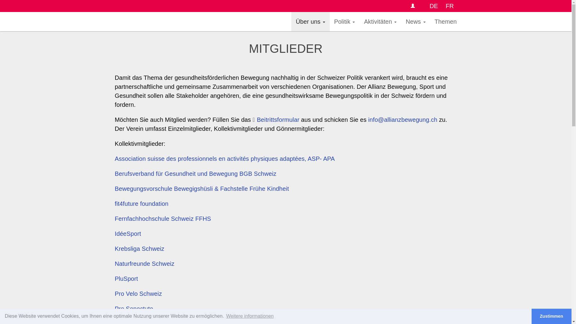  What do you see at coordinates (145, 264) in the screenshot?
I see `Naturfreunde Schweiz` at bounding box center [145, 264].